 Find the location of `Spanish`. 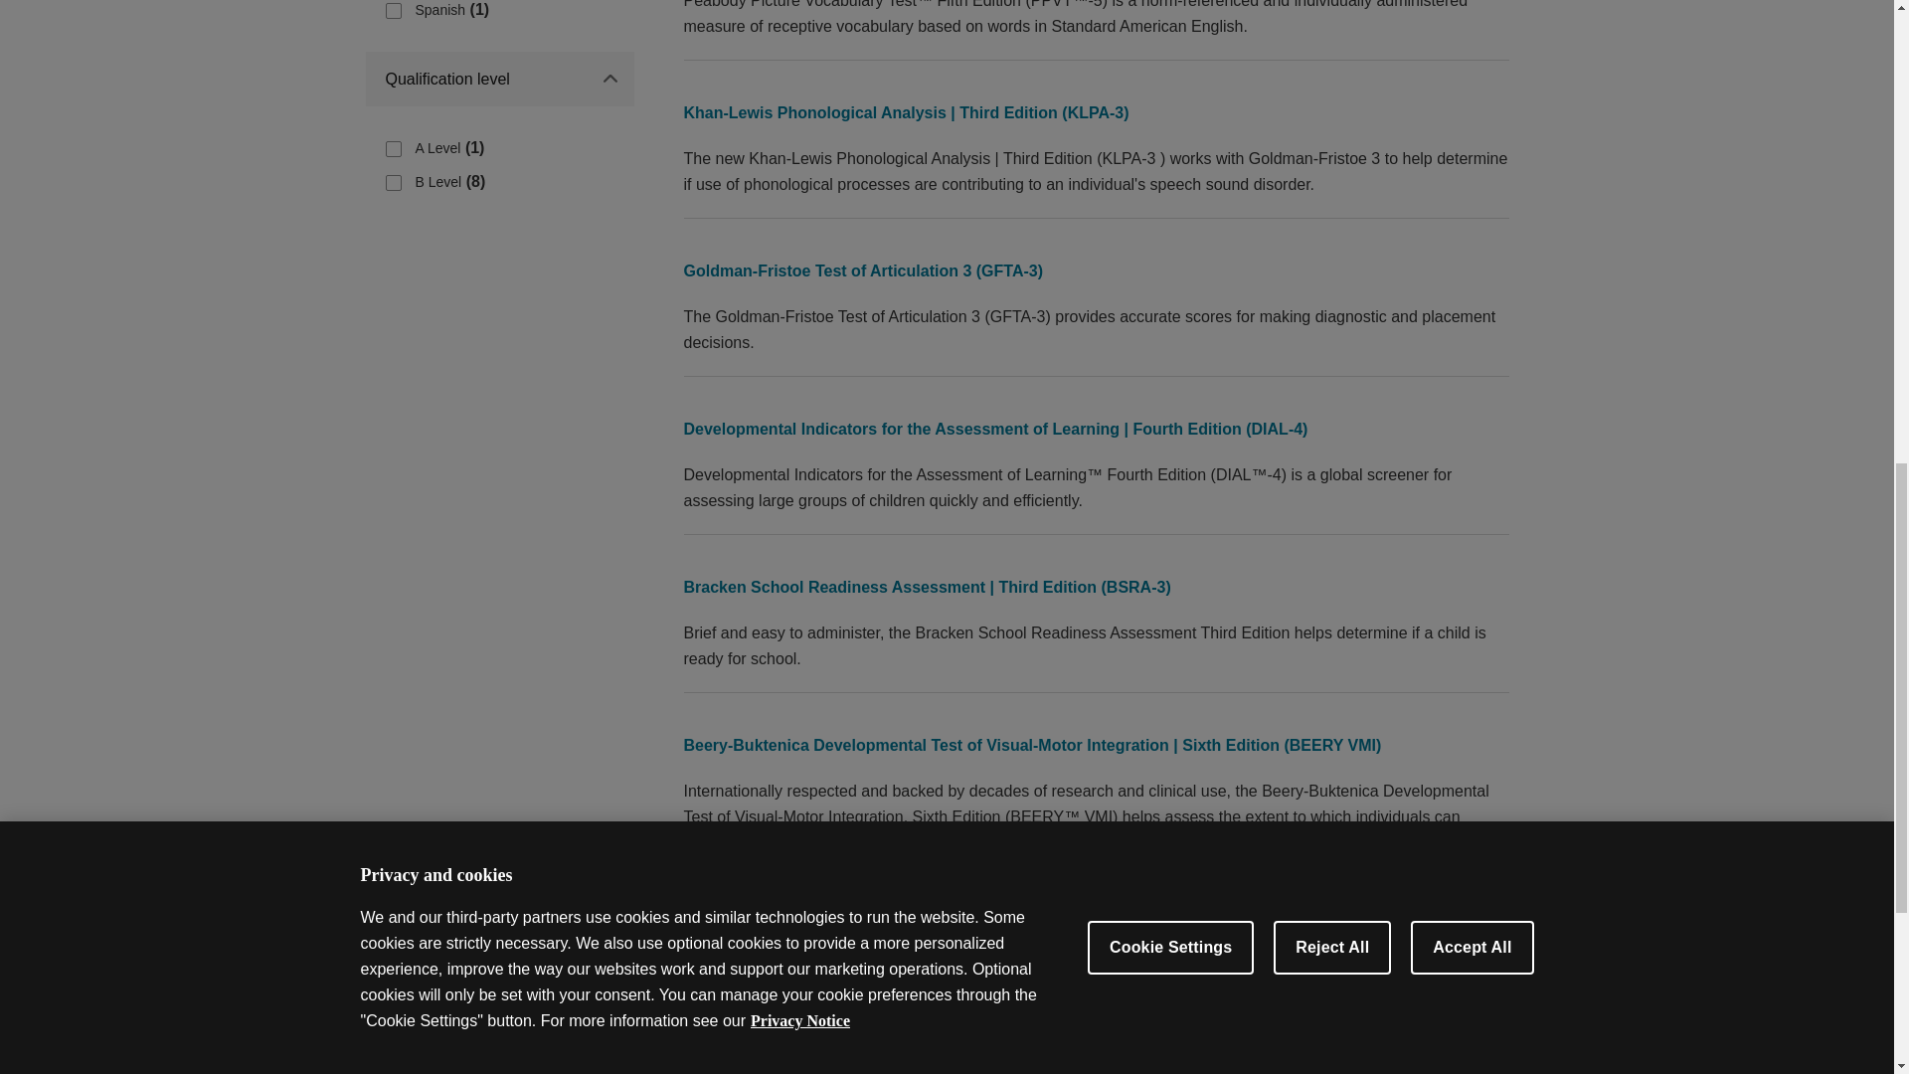

Spanish is located at coordinates (393, 11).